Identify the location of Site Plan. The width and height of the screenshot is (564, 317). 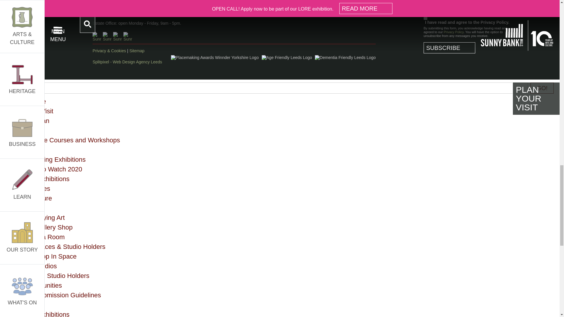
(36, 121).